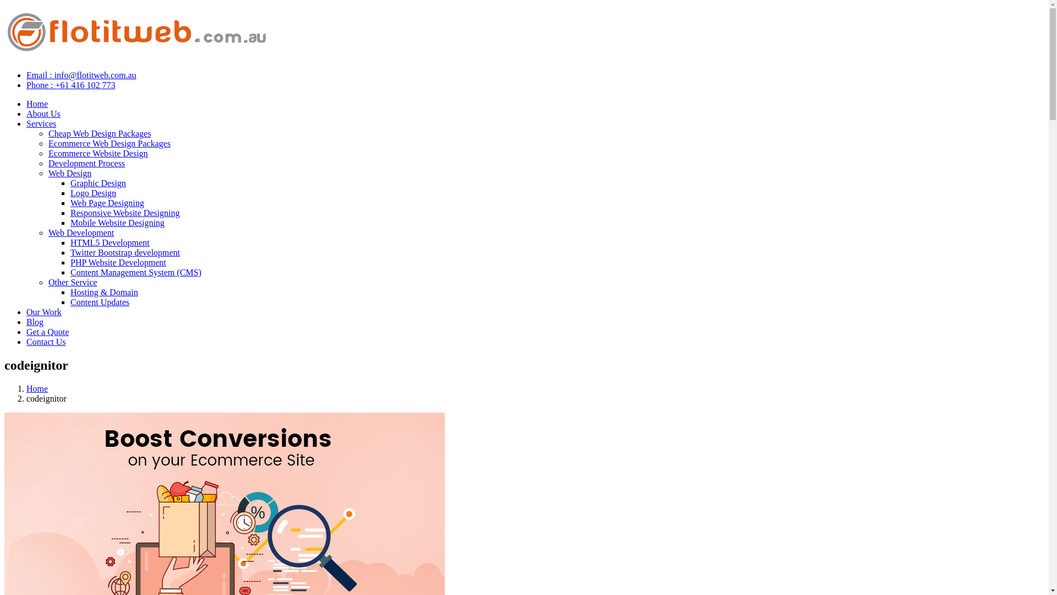 Image resolution: width=1057 pixels, height=595 pixels. I want to click on Cheap Web Design Packages, so click(100, 133).